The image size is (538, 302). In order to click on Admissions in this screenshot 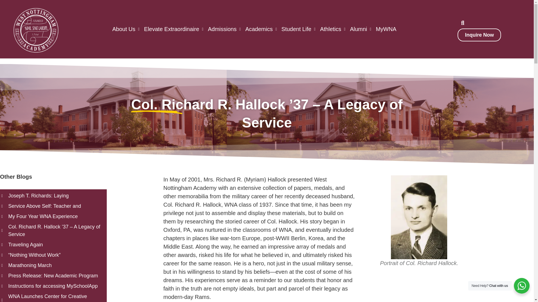, I will do `click(224, 29)`.